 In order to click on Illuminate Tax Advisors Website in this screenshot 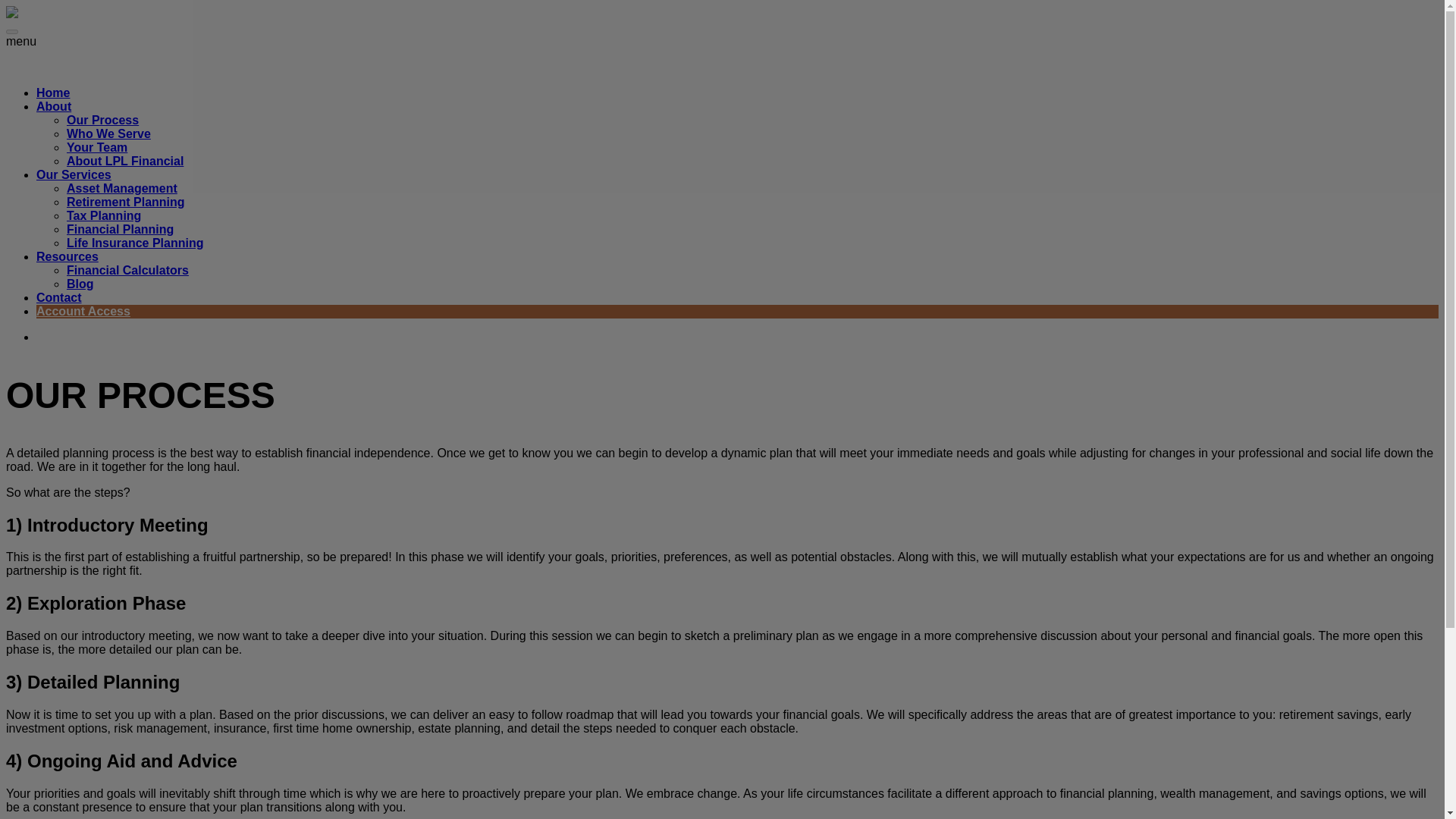, I will do `click(80, 67)`.